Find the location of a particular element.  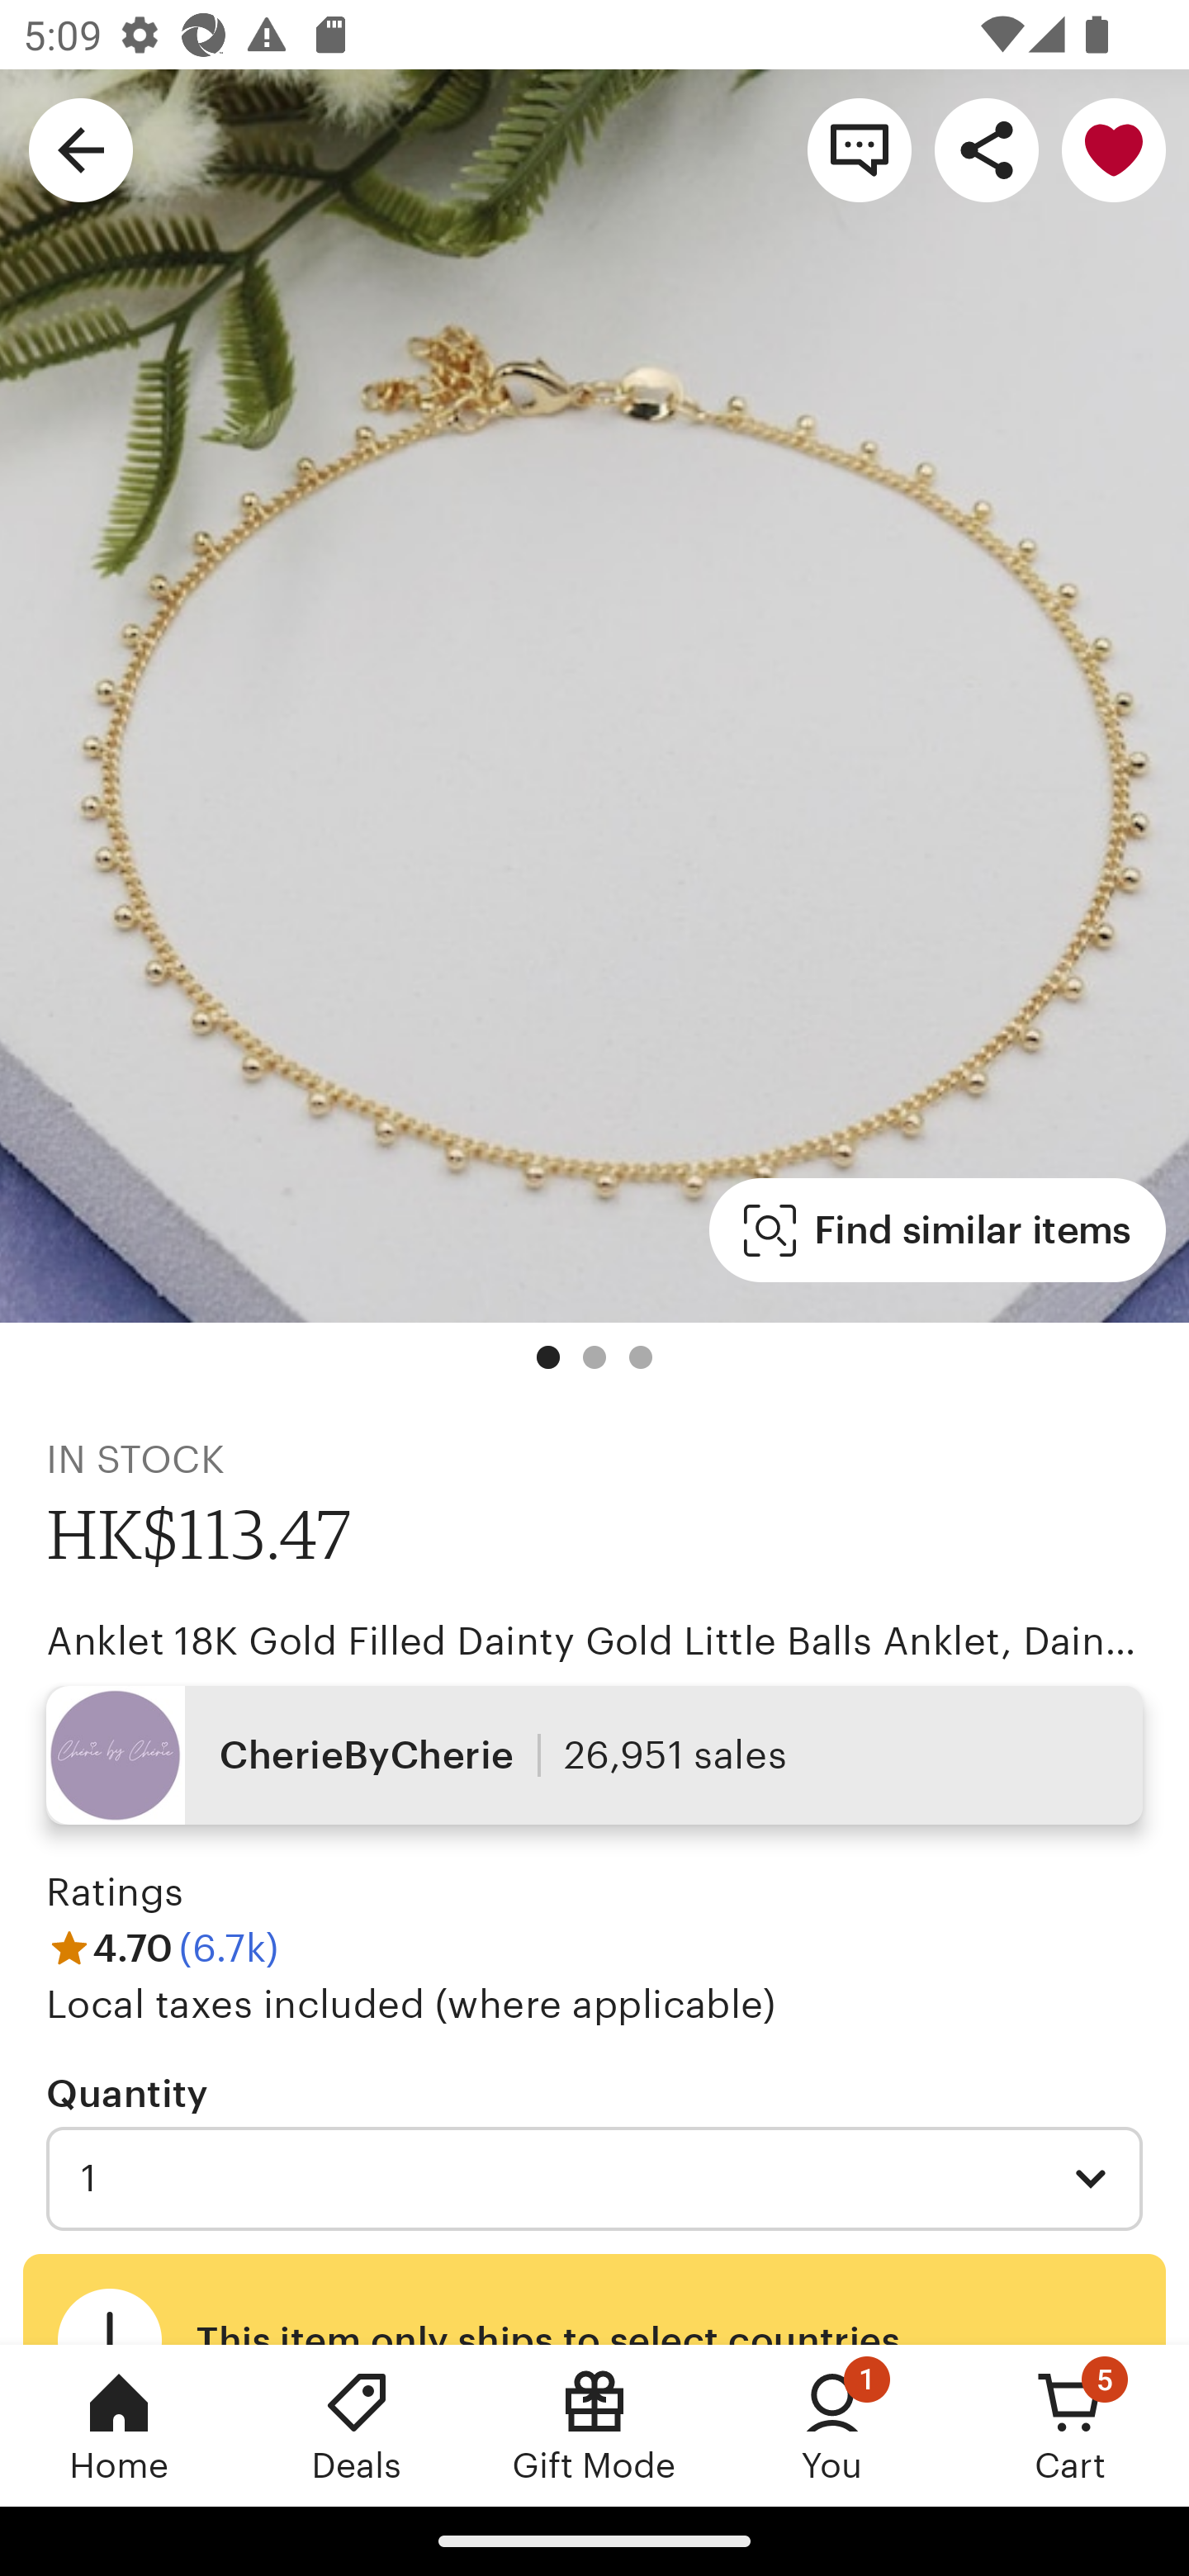

Quantity is located at coordinates (127, 2092).